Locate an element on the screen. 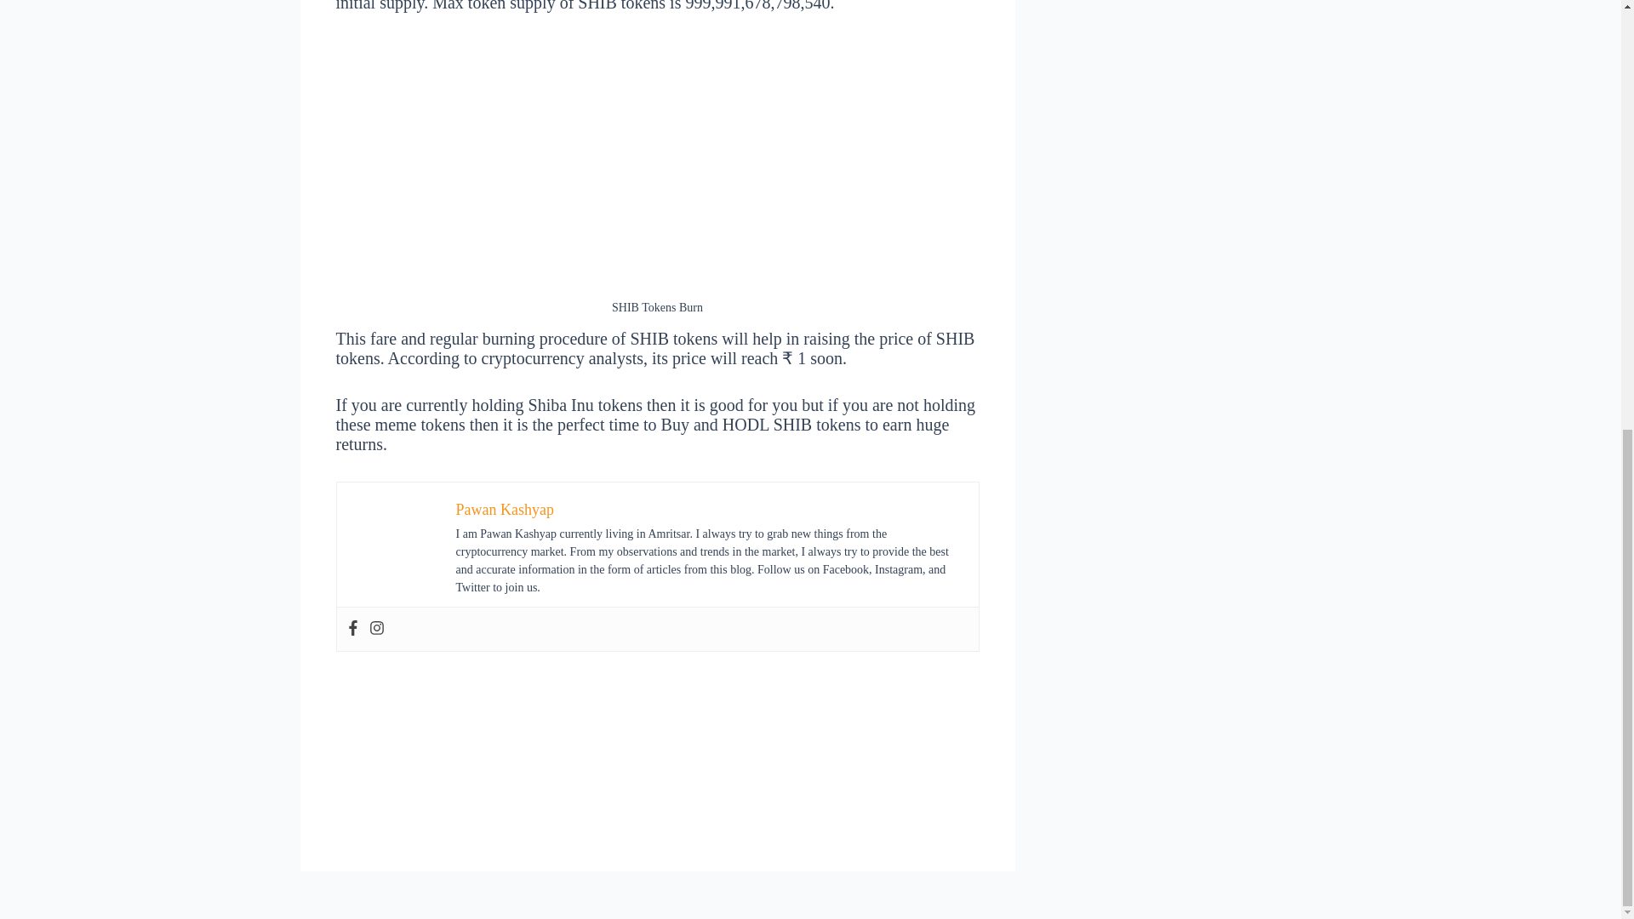  Pawan Kashyap is located at coordinates (504, 509).